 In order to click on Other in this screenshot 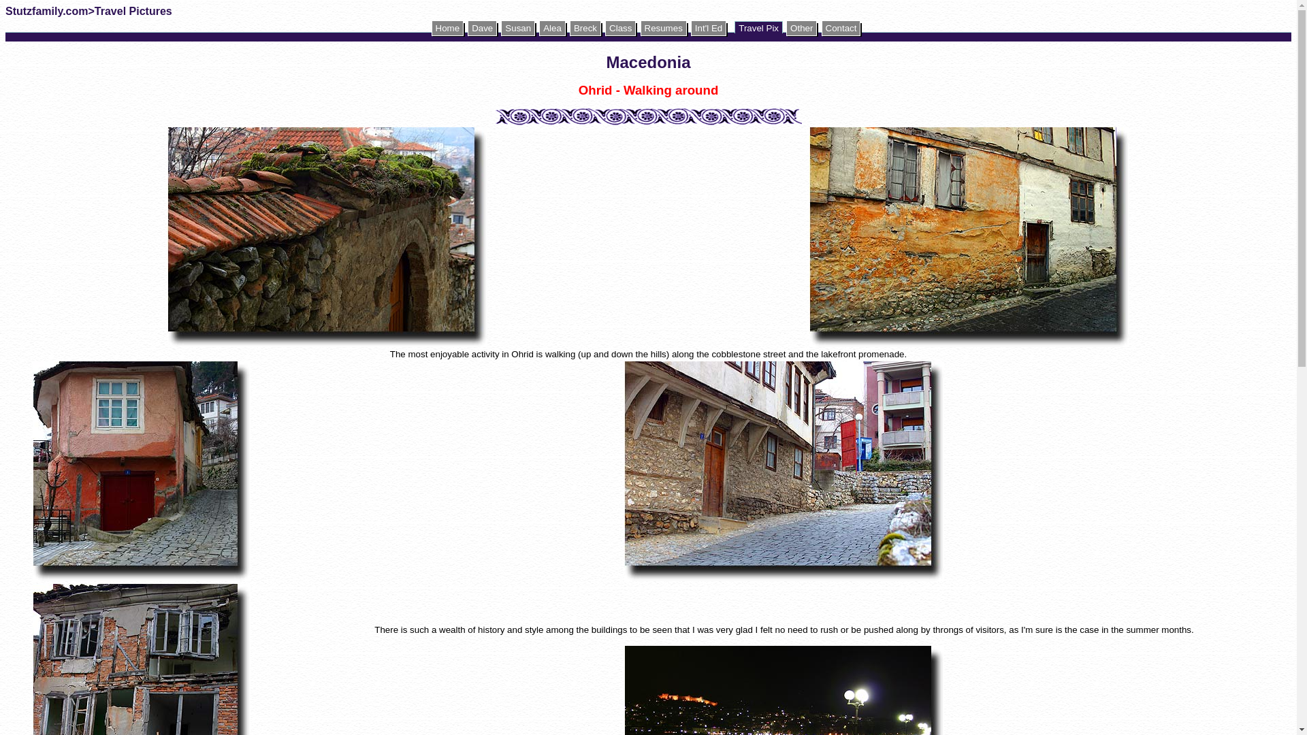, I will do `click(802, 28)`.